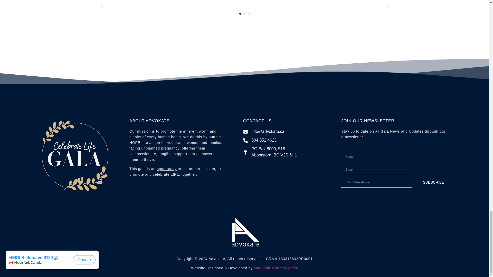 The width and height of the screenshot is (493, 277). What do you see at coordinates (433, 183) in the screenshot?
I see `SUBSCRIBE` at bounding box center [433, 183].